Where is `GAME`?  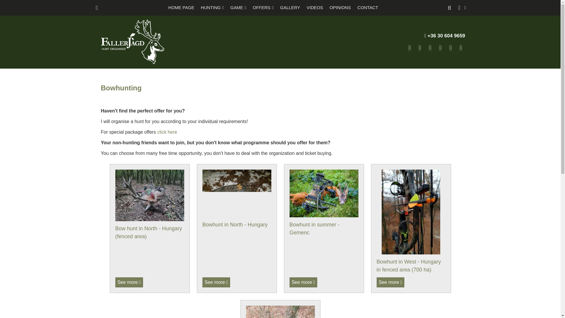 GAME is located at coordinates (238, 8).